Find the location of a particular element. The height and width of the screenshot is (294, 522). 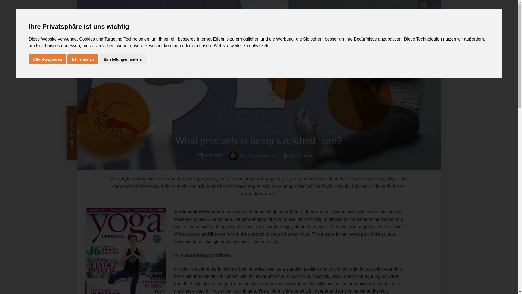

AYInstitute Ulm is located at coordinates (358, 18).